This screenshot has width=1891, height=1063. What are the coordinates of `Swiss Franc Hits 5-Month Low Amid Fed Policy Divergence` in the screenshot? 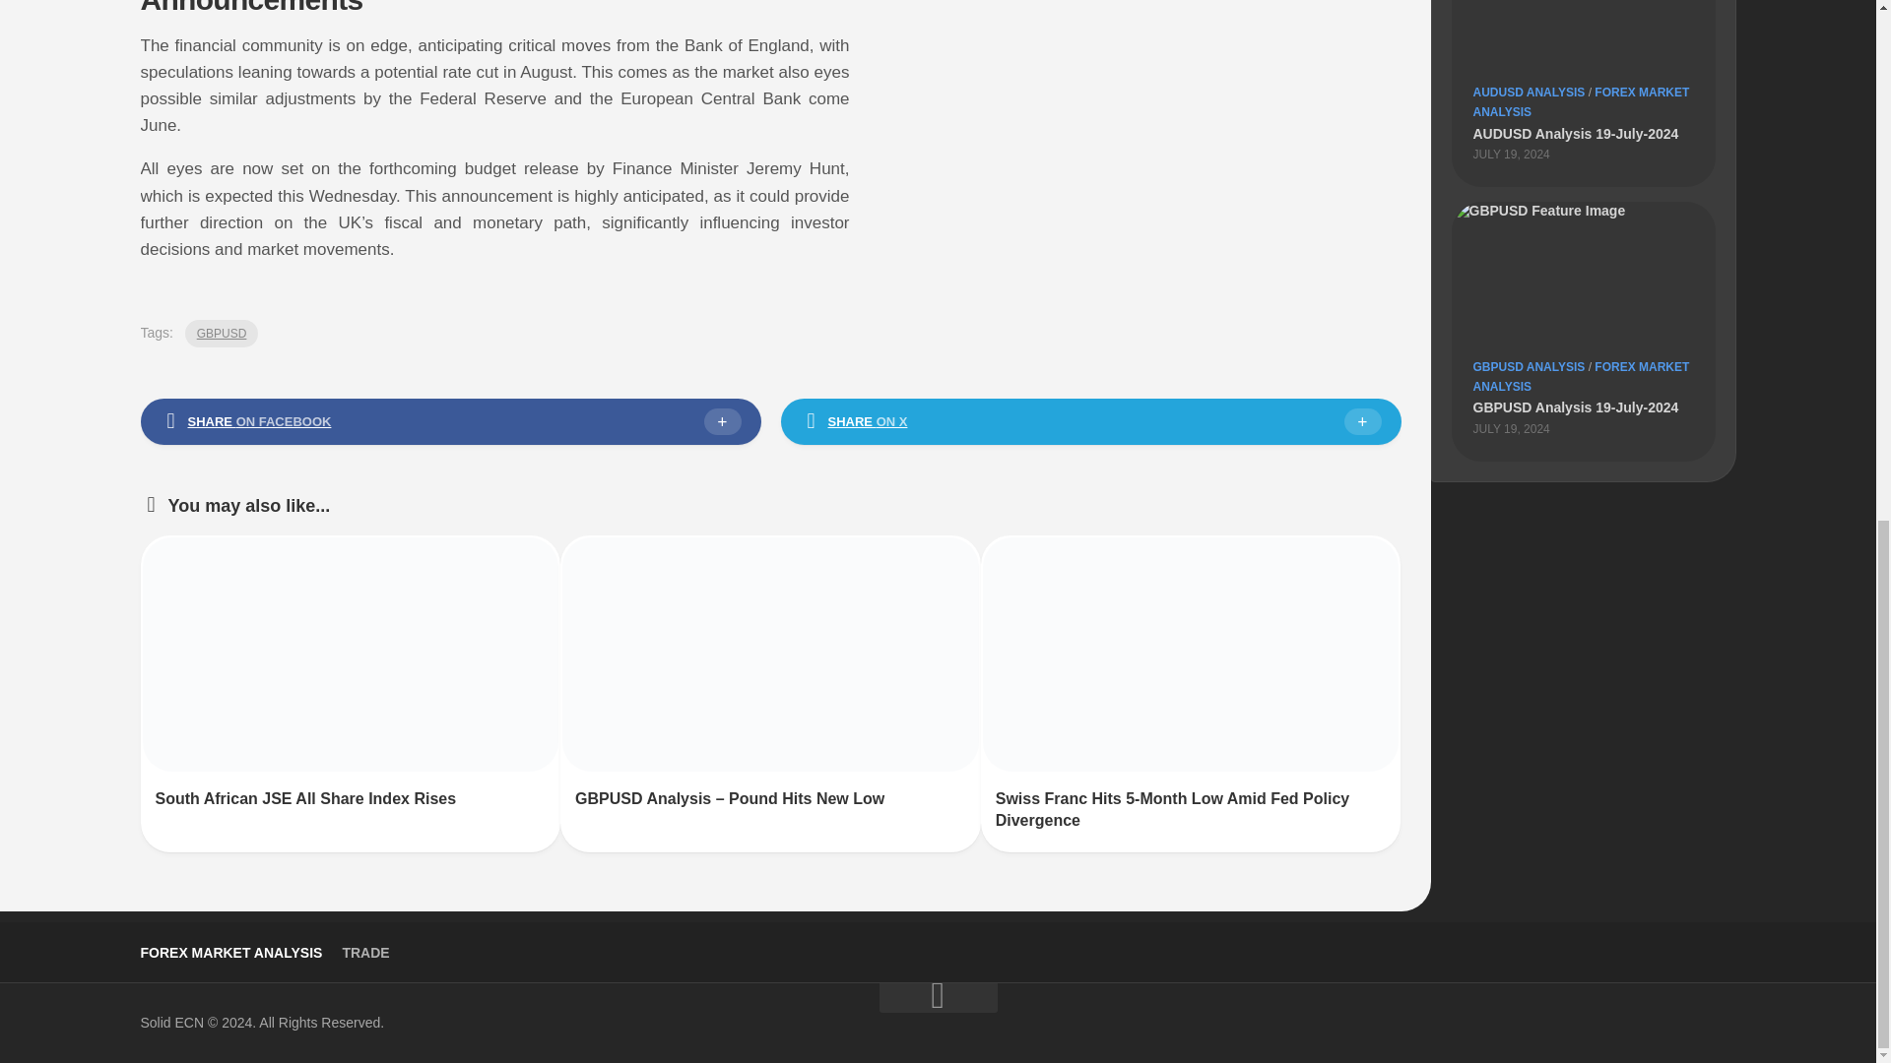 It's located at (1172, 809).